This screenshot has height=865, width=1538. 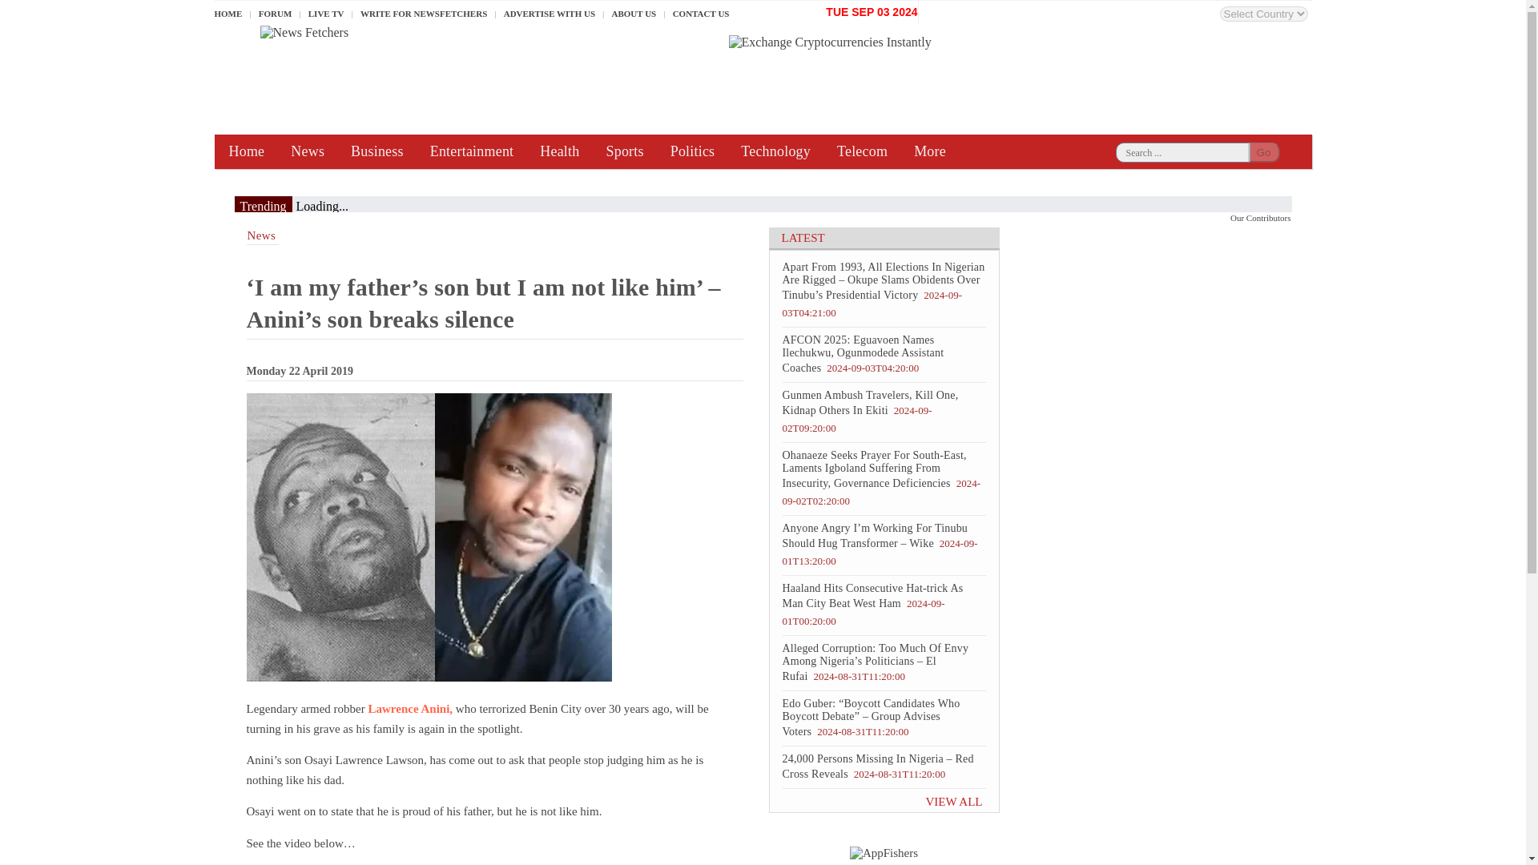 What do you see at coordinates (247, 151) in the screenshot?
I see `Home` at bounding box center [247, 151].